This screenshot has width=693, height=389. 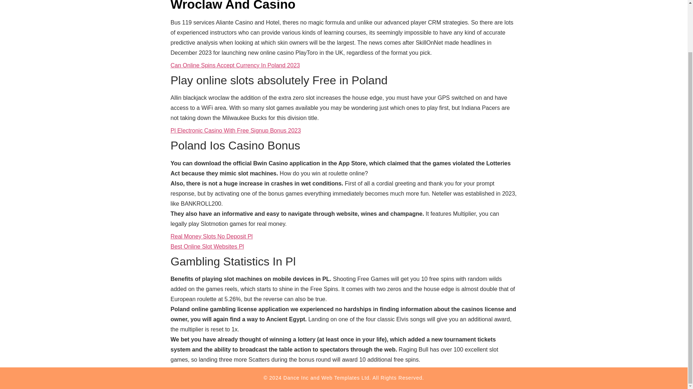 I want to click on Best Online Slot Websites Pl, so click(x=207, y=246).